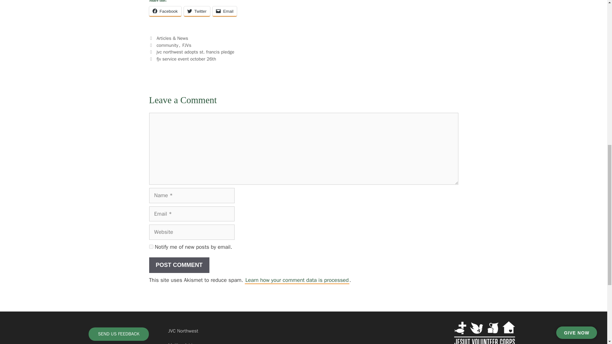 This screenshot has height=344, width=612. I want to click on Click to share on Twitter, so click(197, 11).